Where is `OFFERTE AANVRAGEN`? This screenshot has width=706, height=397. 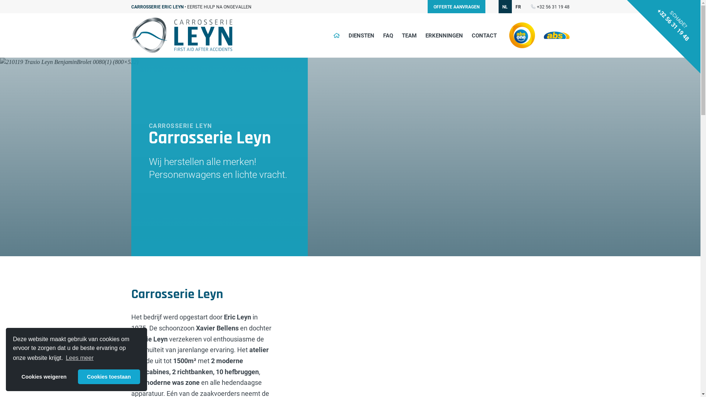
OFFERTE AANVRAGEN is located at coordinates (456, 7).